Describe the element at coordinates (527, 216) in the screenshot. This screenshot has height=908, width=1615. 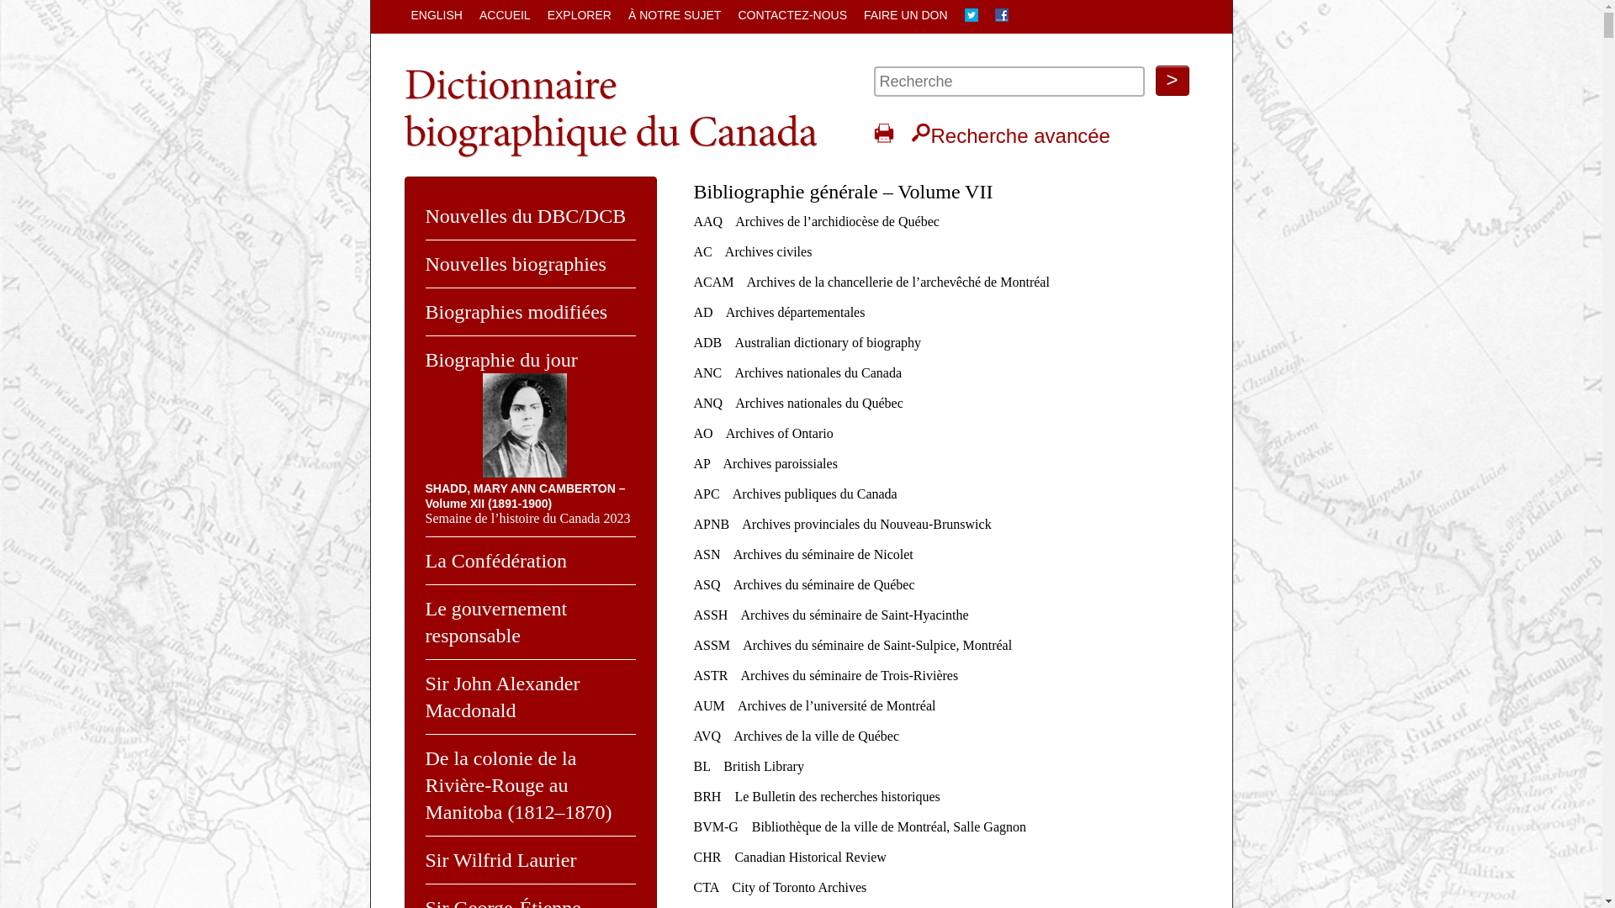
I see `Nouvelles du DBC/DCB` at that location.